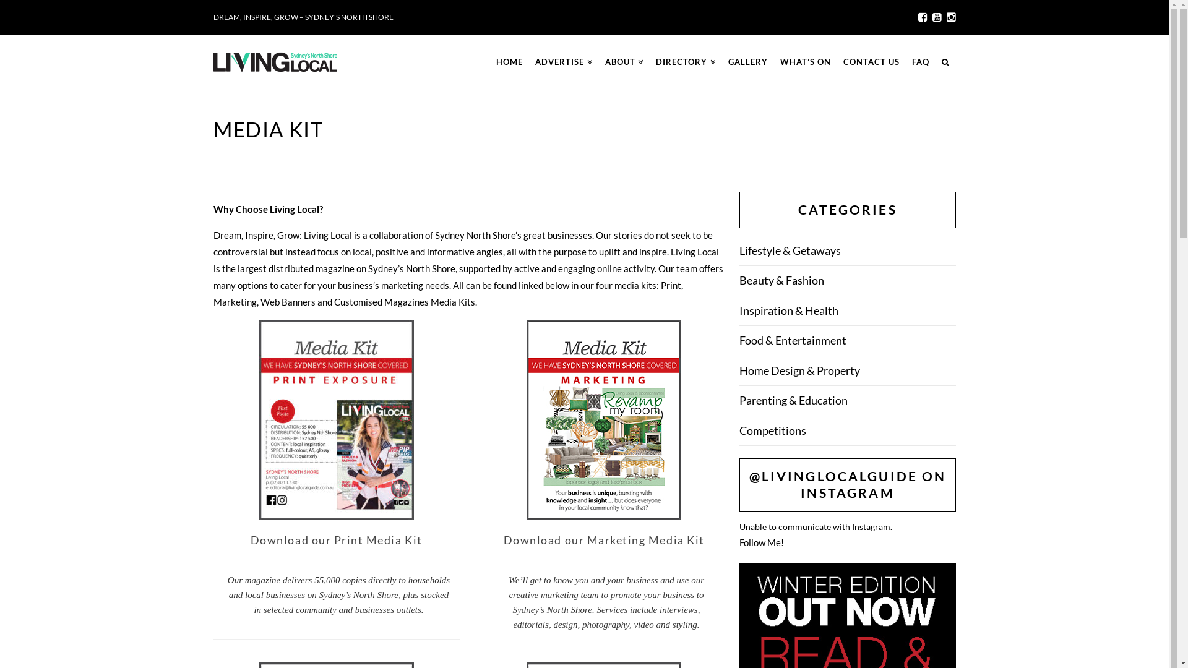  Describe the element at coordinates (762, 542) in the screenshot. I see `Follow Me!` at that location.